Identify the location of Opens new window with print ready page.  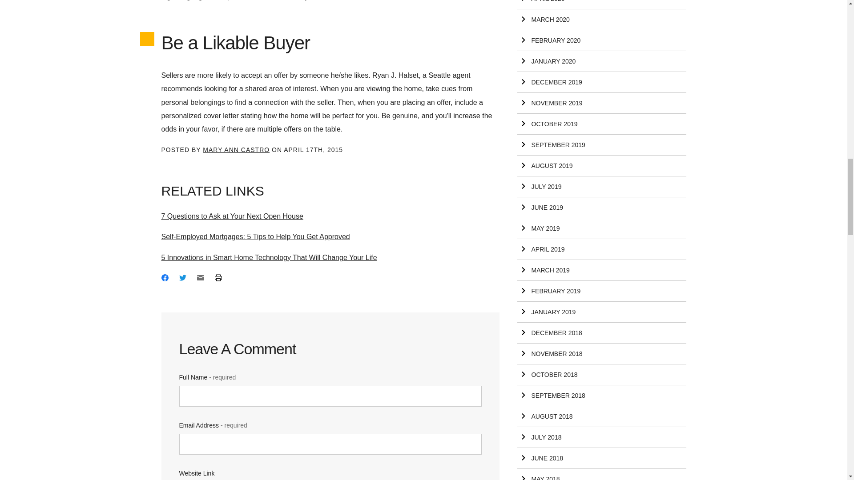
(218, 278).